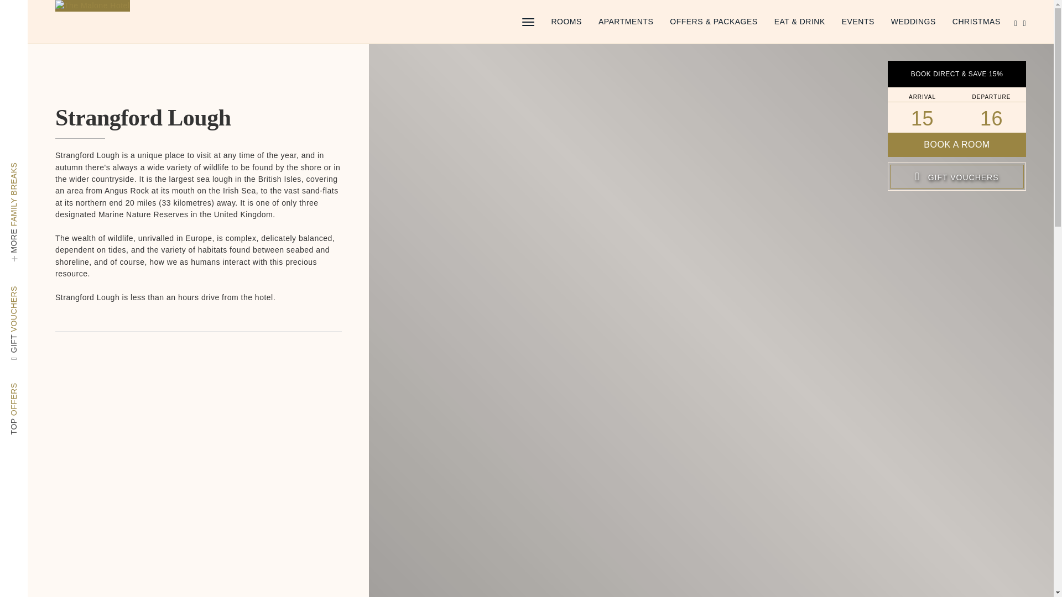 The height and width of the screenshot is (597, 1062). I want to click on CHRISTMAS, so click(976, 22).